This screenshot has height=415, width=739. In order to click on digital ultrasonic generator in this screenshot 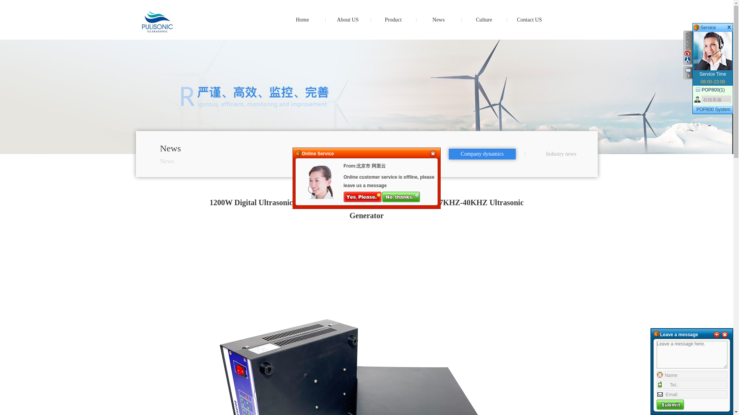, I will do `click(302, 20)`.